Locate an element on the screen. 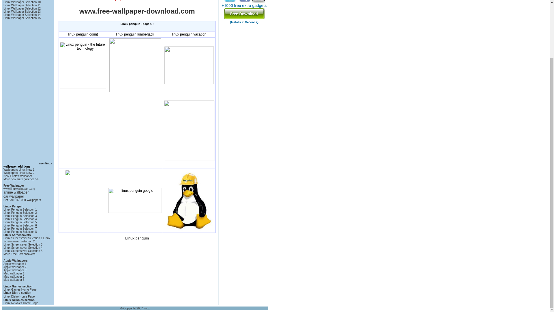 The height and width of the screenshot is (312, 554). Linux Screensaver Selection 4 is located at coordinates (23, 248).